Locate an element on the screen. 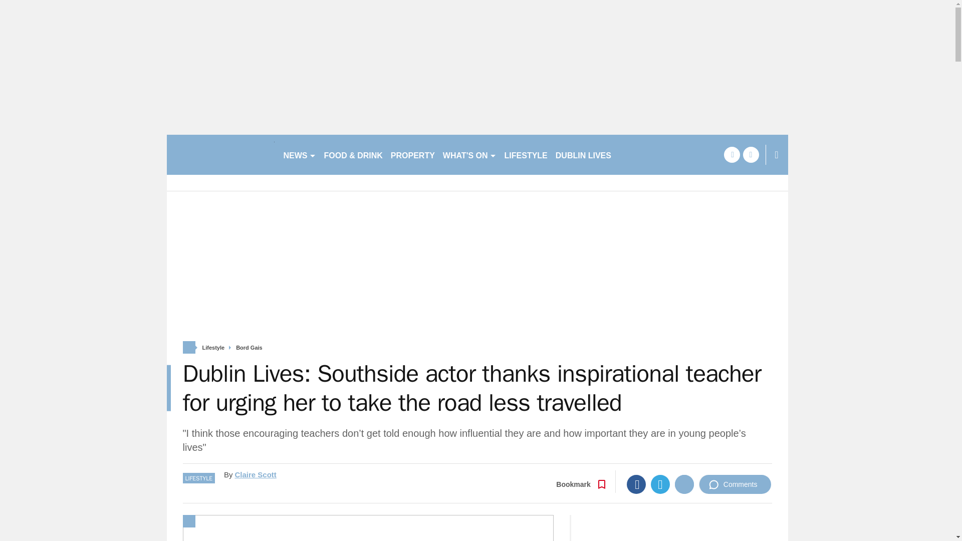 The width and height of the screenshot is (962, 541). twitter is located at coordinates (751, 154).